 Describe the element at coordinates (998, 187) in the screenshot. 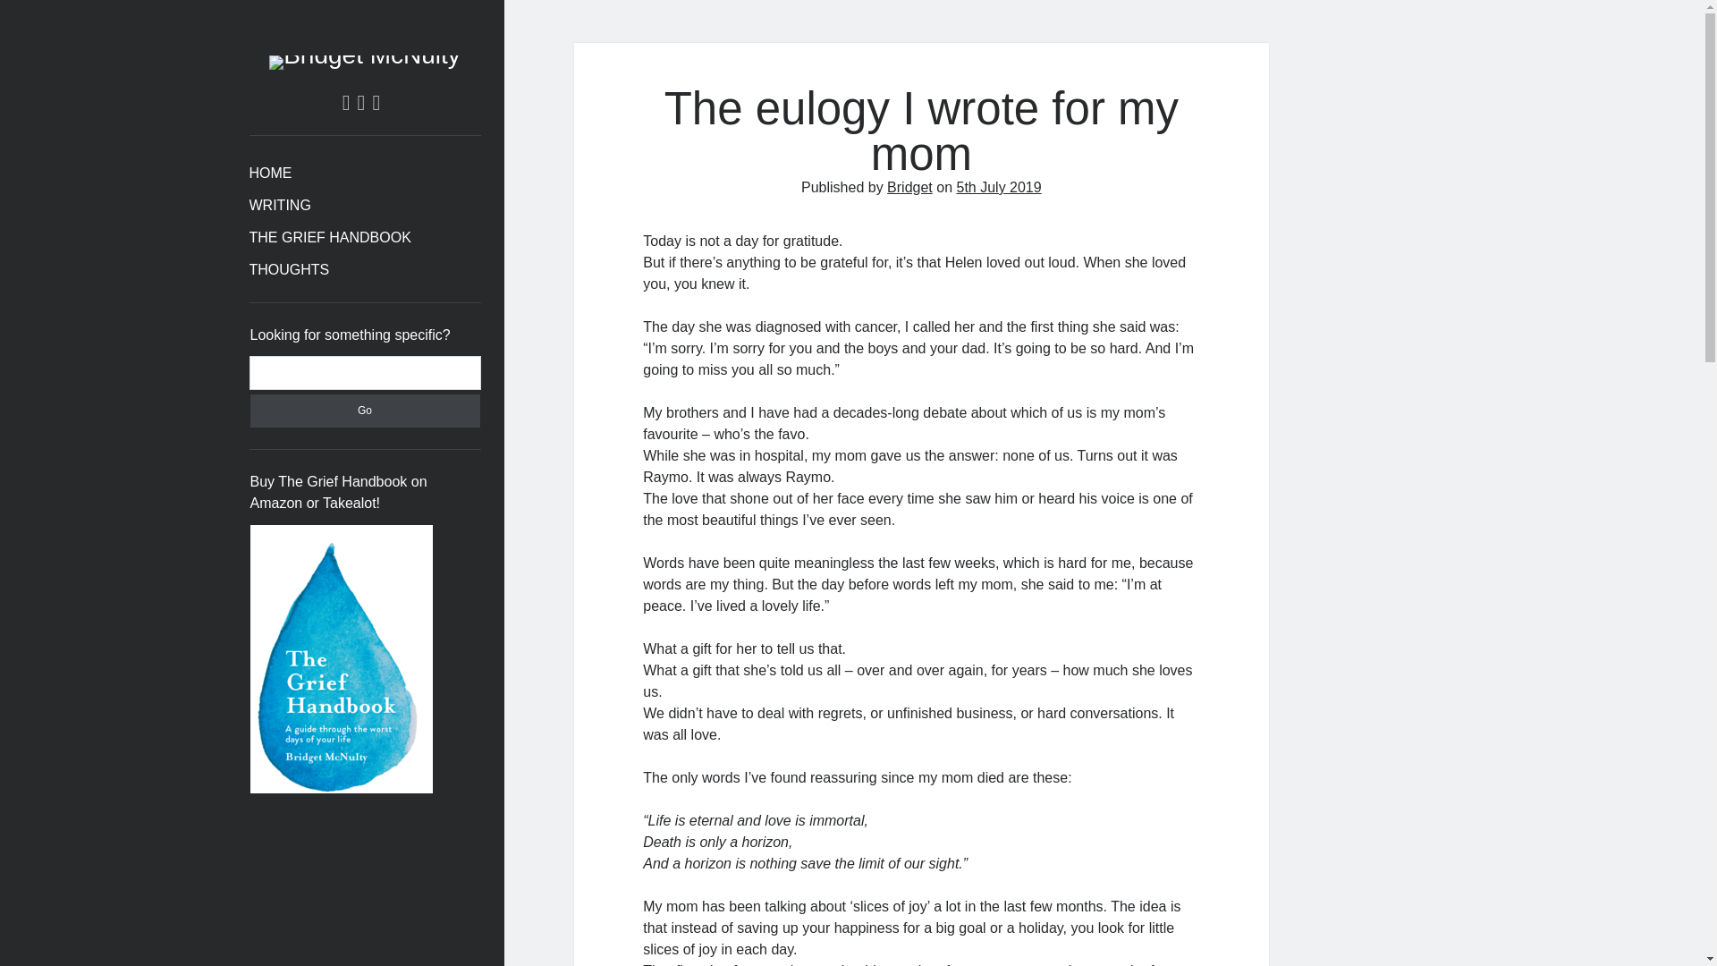

I see `5th July 2019` at that location.